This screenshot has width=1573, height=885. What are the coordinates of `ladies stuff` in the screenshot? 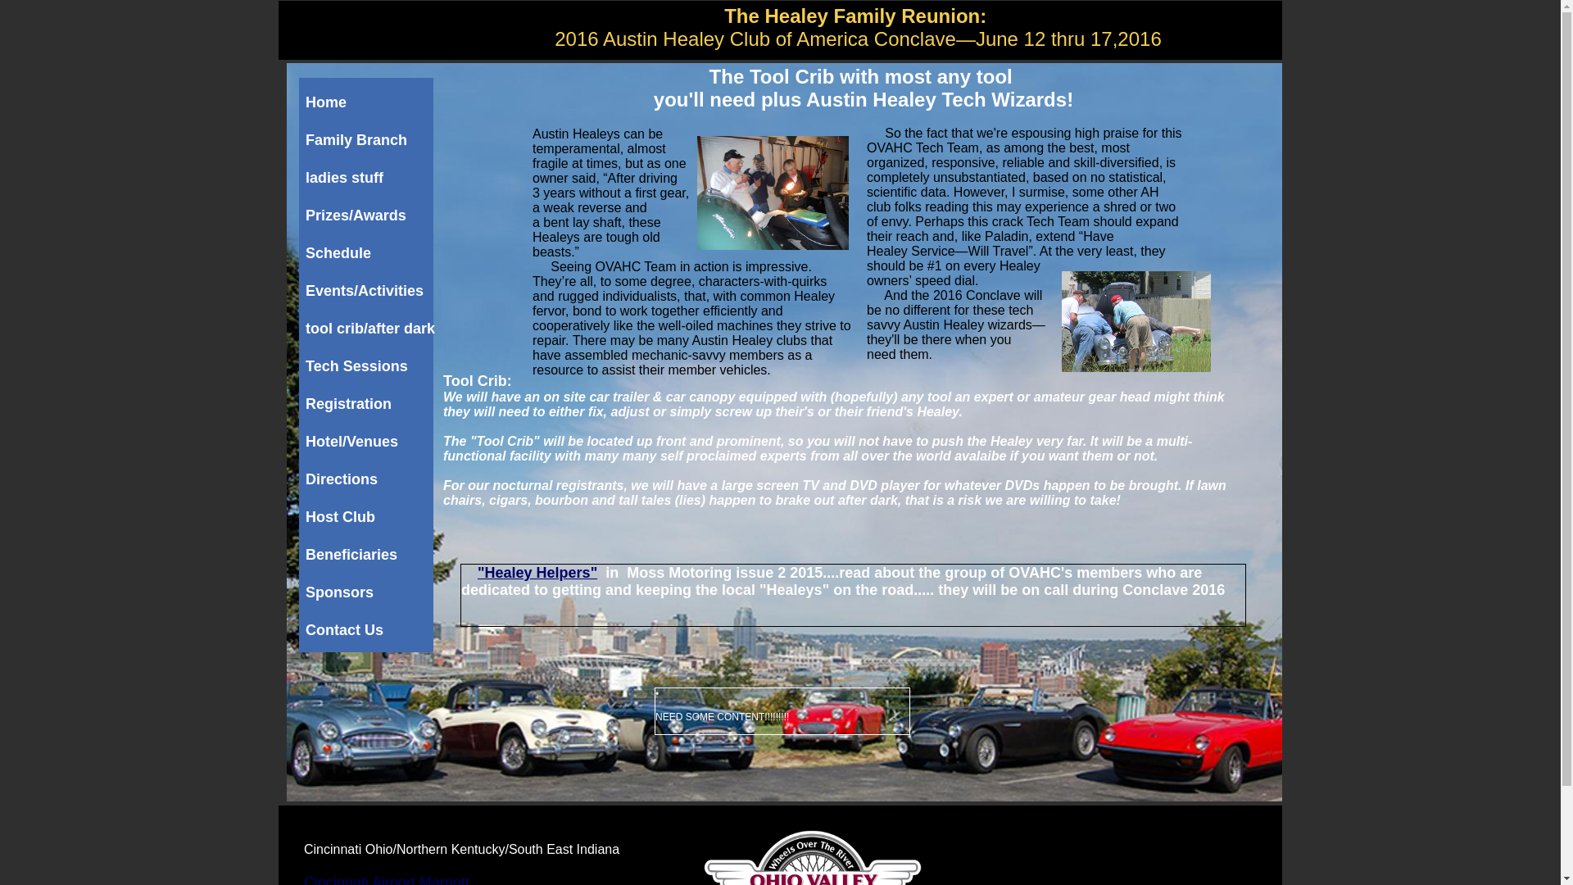 It's located at (370, 179).